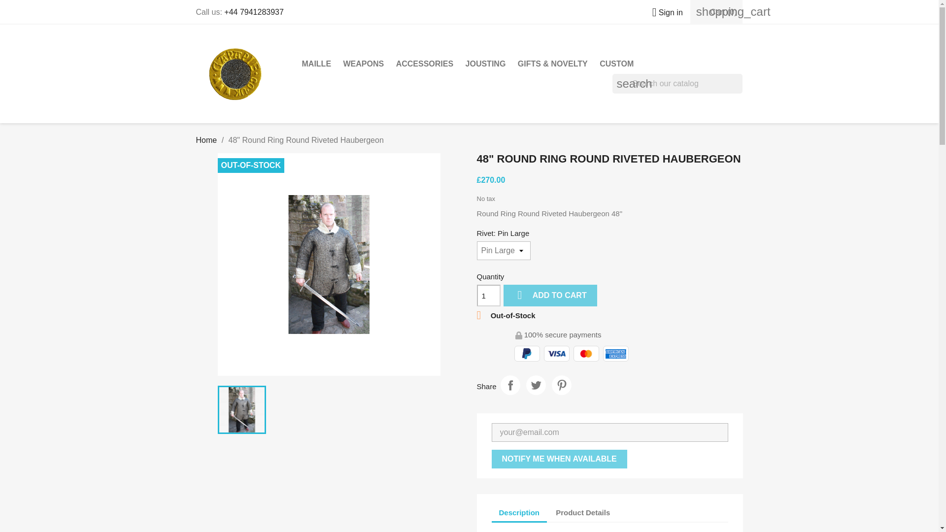  I want to click on Share, so click(510, 385).